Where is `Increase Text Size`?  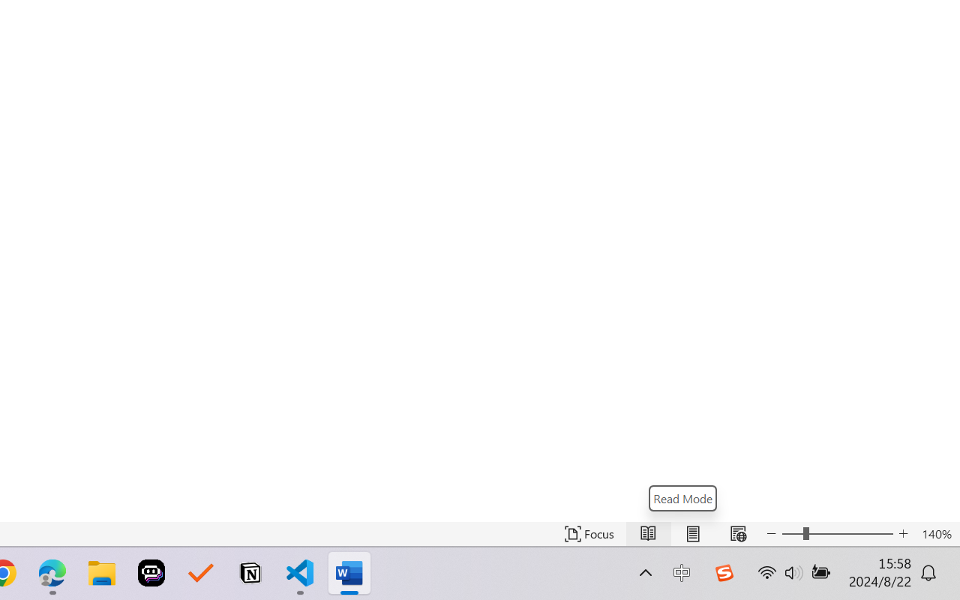
Increase Text Size is located at coordinates (903, 534).